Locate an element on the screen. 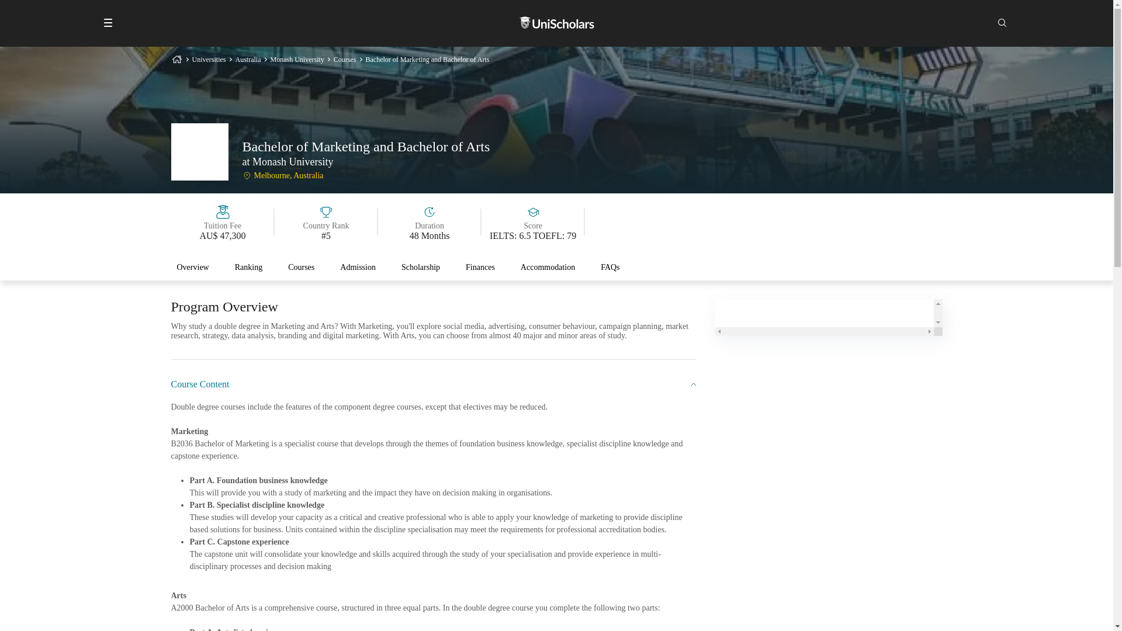 The height and width of the screenshot is (631, 1122). Accommodation is located at coordinates (548, 271).